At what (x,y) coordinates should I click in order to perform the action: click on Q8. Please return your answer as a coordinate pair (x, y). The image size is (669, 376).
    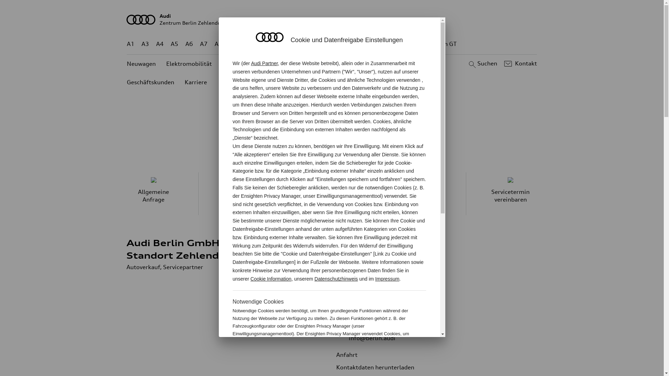
    Looking at the image, I should click on (327, 44).